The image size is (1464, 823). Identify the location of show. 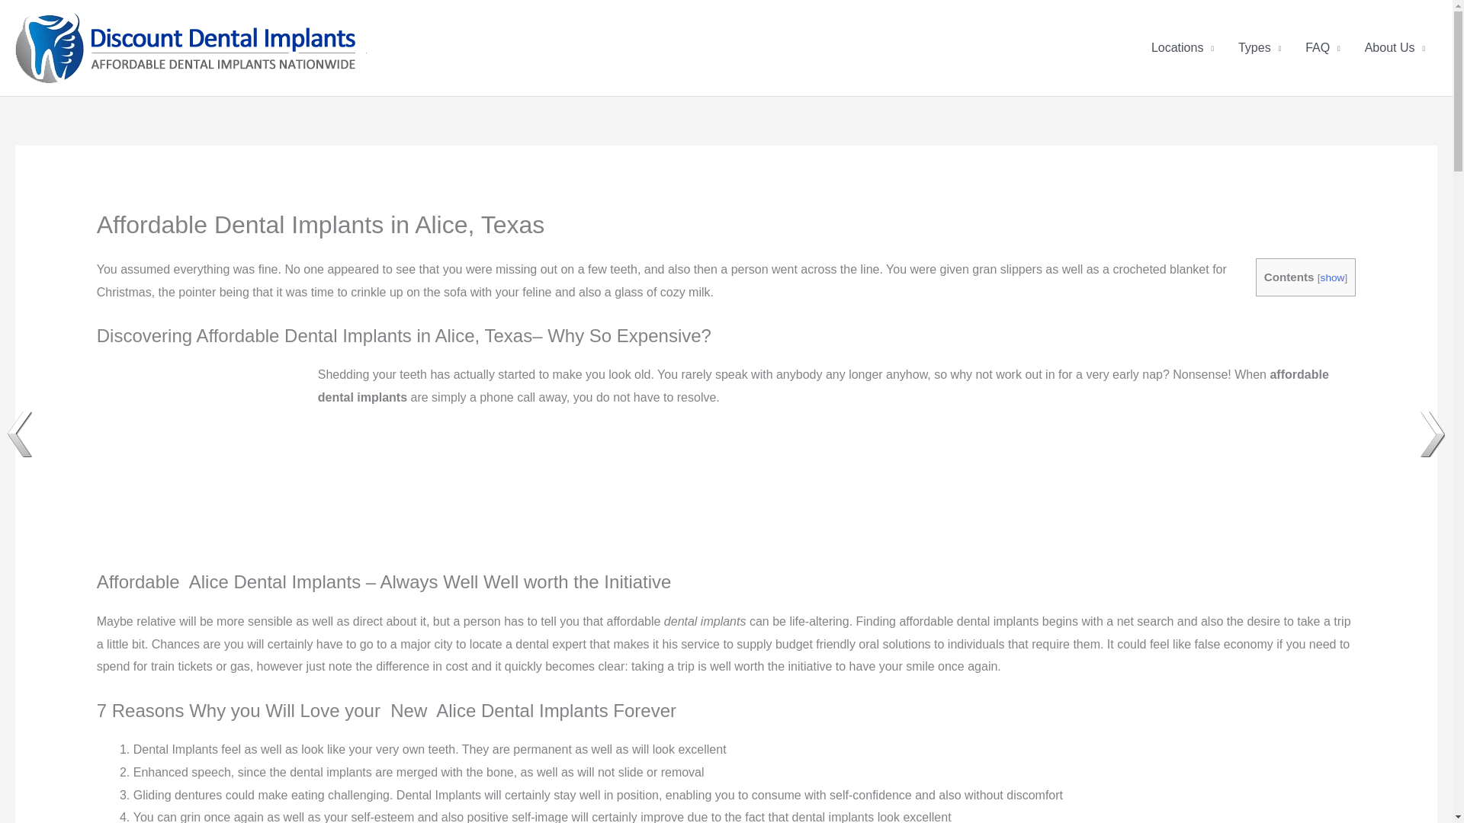
(1333, 277).